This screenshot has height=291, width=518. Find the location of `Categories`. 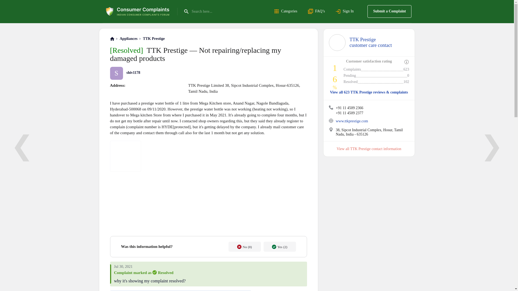

Categories is located at coordinates (287, 11).